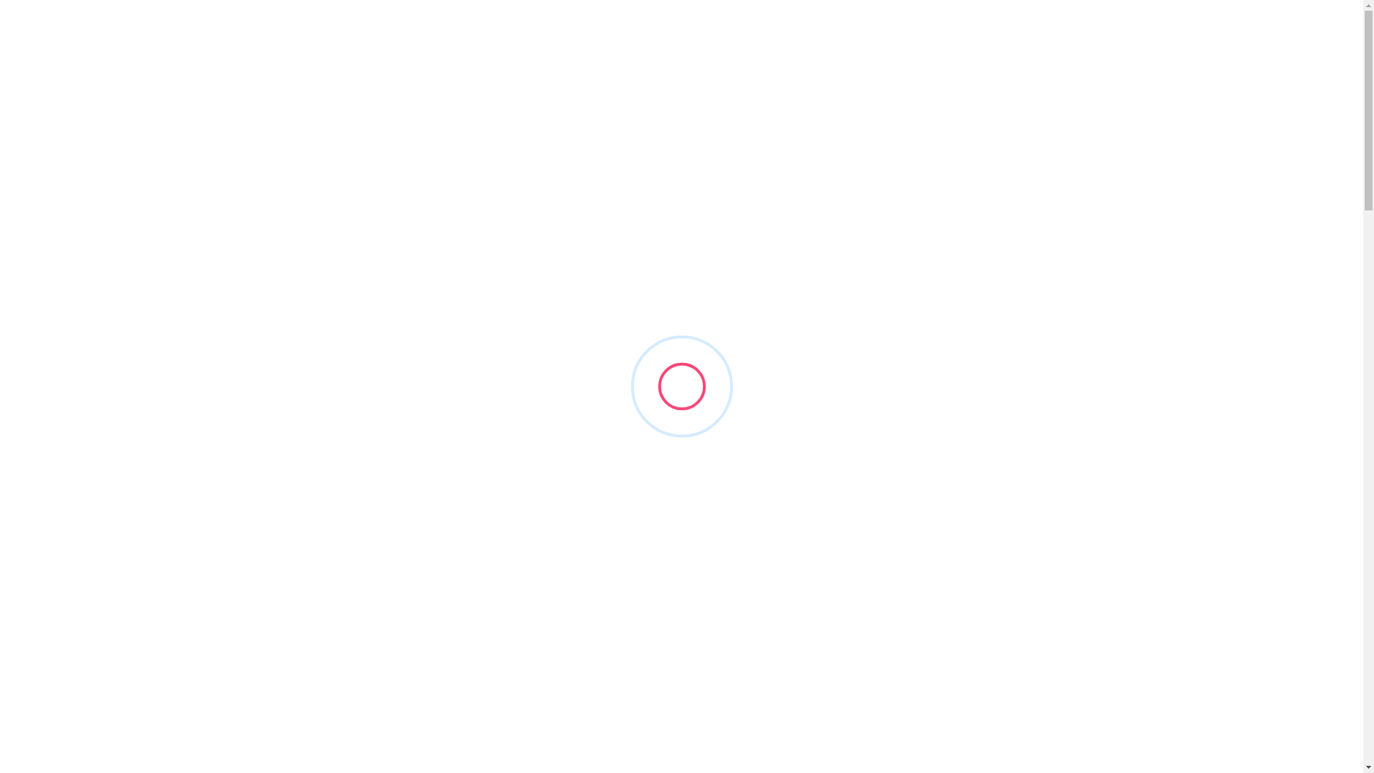 This screenshot has width=1374, height=773. I want to click on About Us, so click(178, 29).